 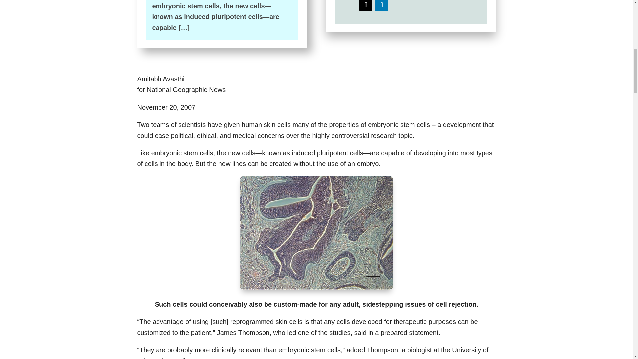 What do you see at coordinates (381, 5) in the screenshot?
I see `Follow on LinkedIn` at bounding box center [381, 5].